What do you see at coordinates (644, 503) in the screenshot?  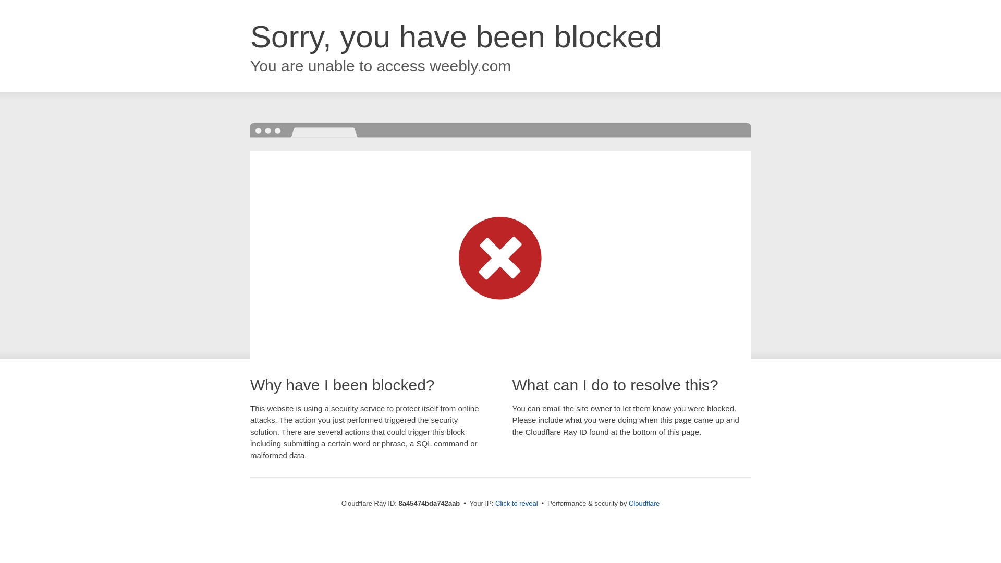 I see `Cloudflare` at bounding box center [644, 503].